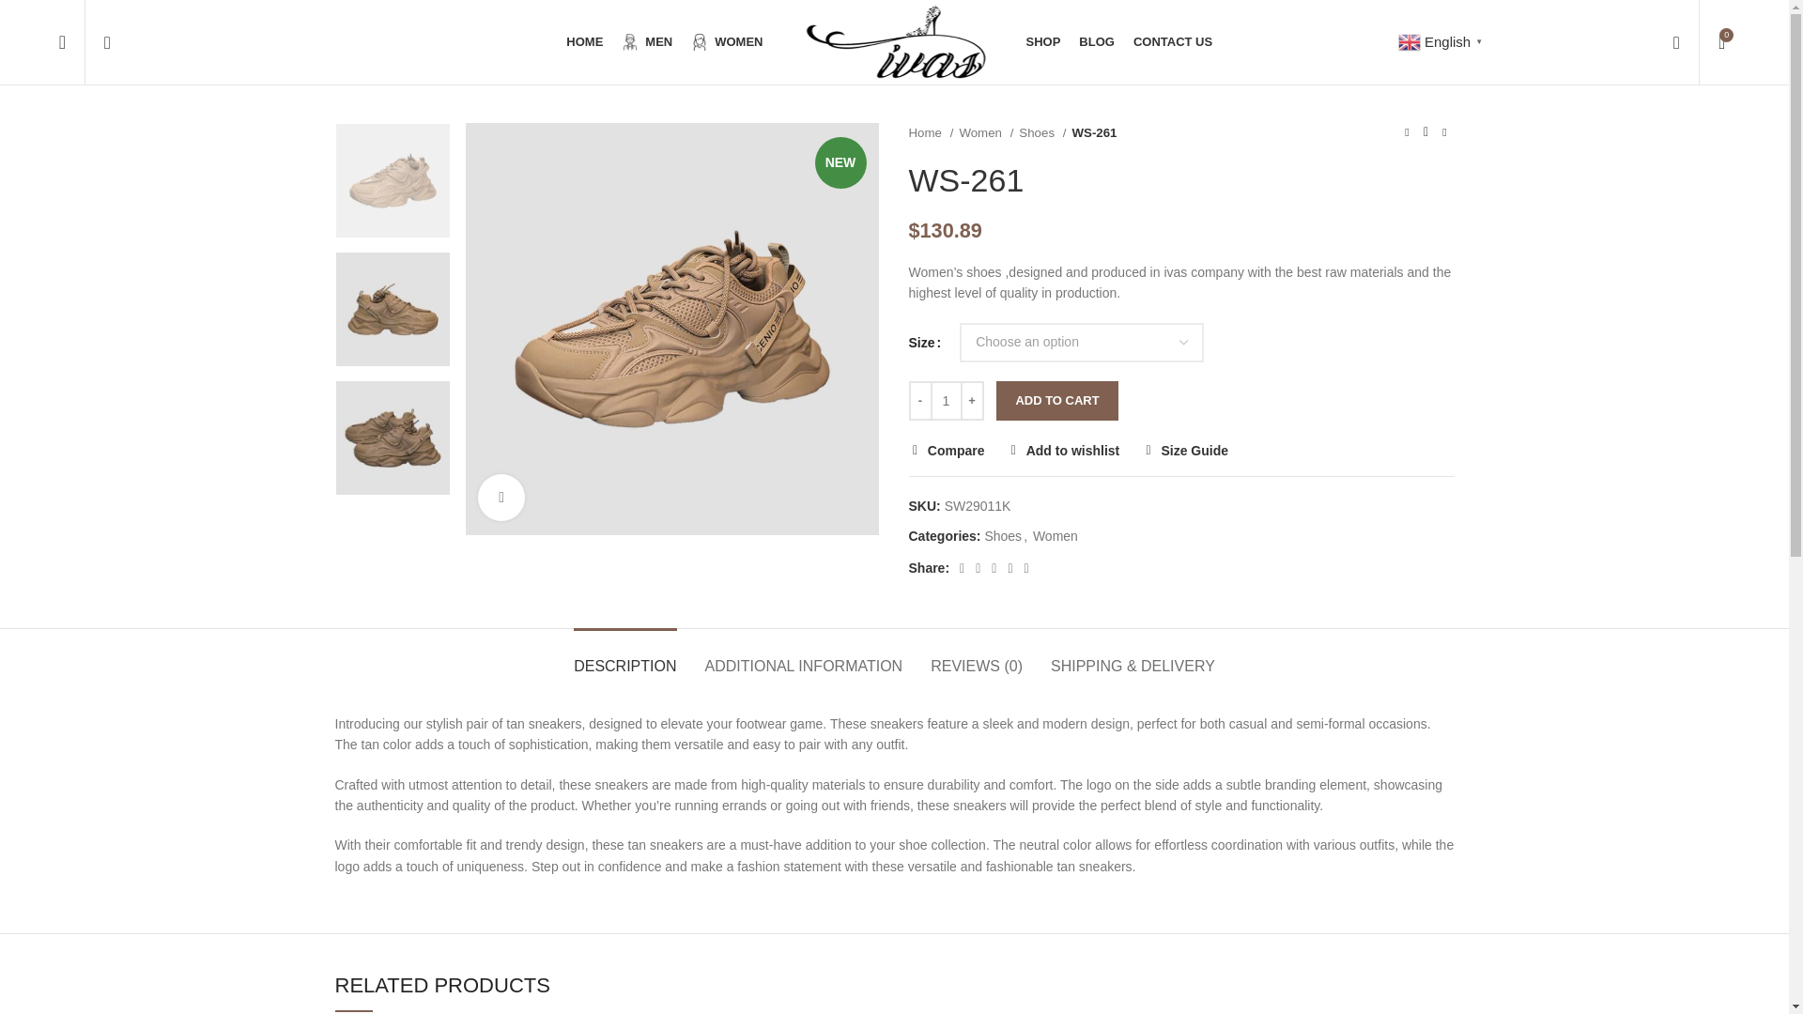  What do you see at coordinates (646, 41) in the screenshot?
I see `MEN` at bounding box center [646, 41].